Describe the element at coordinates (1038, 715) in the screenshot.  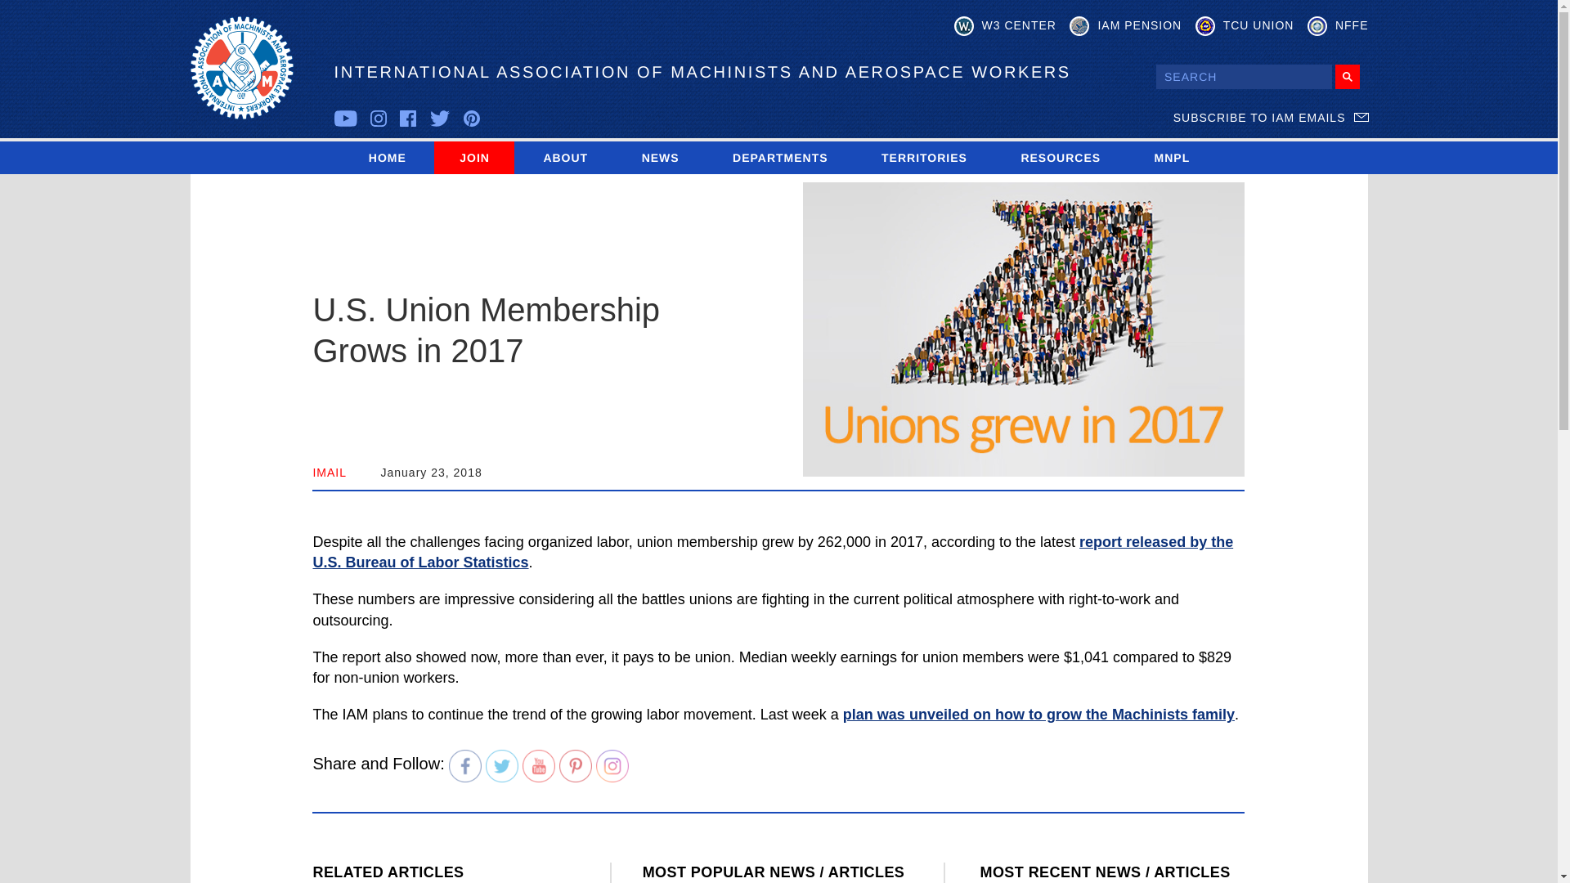
I see `plan was unveiled on how to grow the Machinists family` at that location.